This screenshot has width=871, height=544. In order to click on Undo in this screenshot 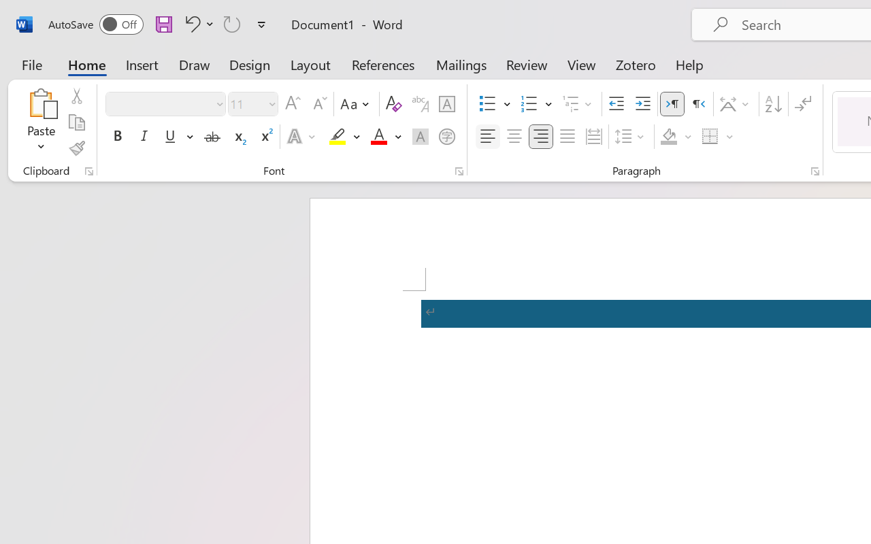, I will do `click(191, 24)`.